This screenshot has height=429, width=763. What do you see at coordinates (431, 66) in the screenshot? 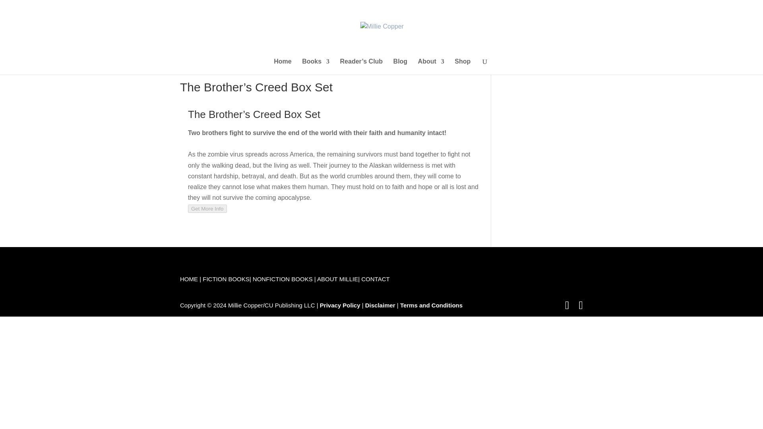
I see `About` at bounding box center [431, 66].